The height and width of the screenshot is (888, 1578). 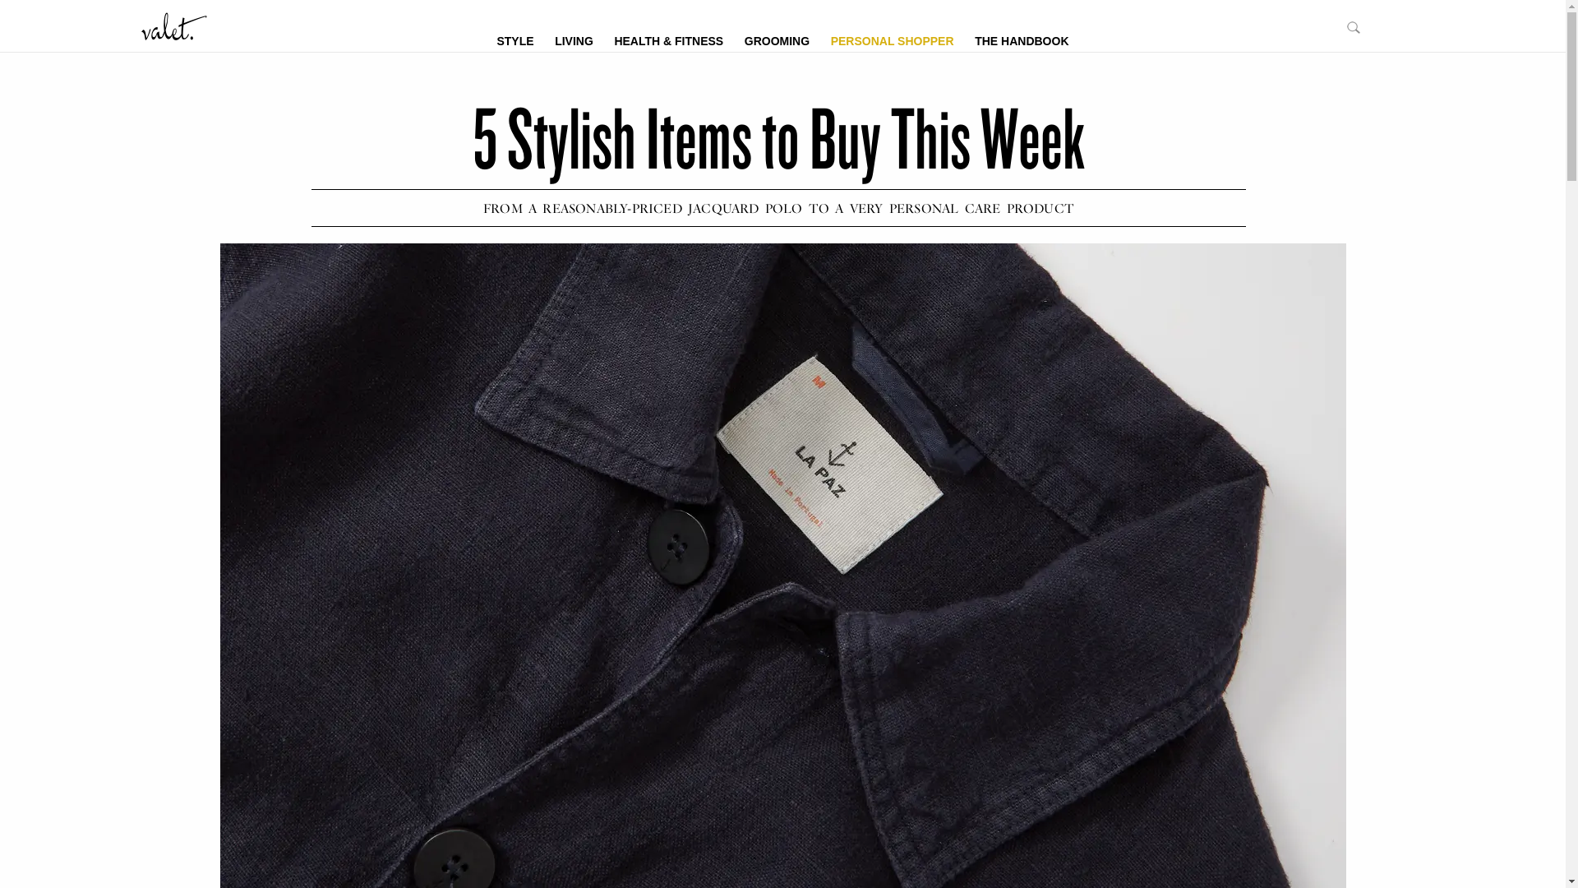 I want to click on THE HANDBOOK, so click(x=1022, y=39).